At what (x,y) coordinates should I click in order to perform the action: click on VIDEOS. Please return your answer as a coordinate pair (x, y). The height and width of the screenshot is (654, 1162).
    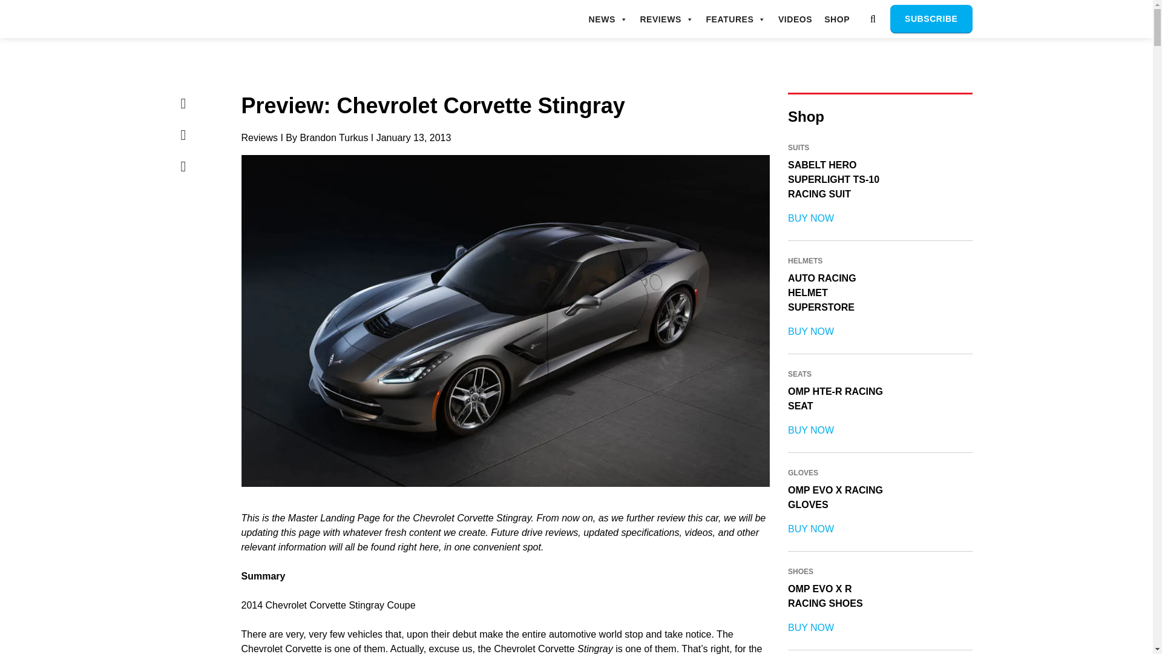
    Looking at the image, I should click on (795, 19).